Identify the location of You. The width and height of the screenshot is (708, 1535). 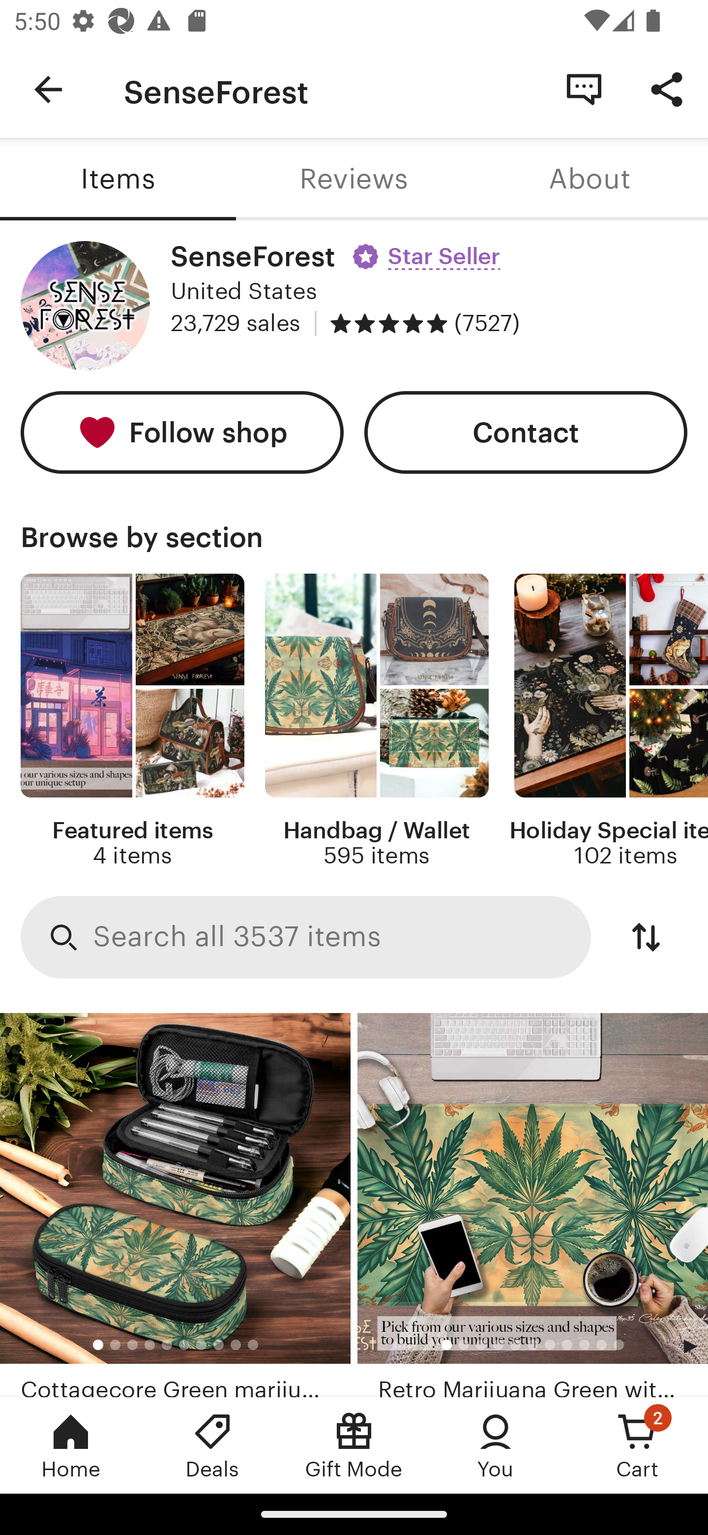
(496, 1445).